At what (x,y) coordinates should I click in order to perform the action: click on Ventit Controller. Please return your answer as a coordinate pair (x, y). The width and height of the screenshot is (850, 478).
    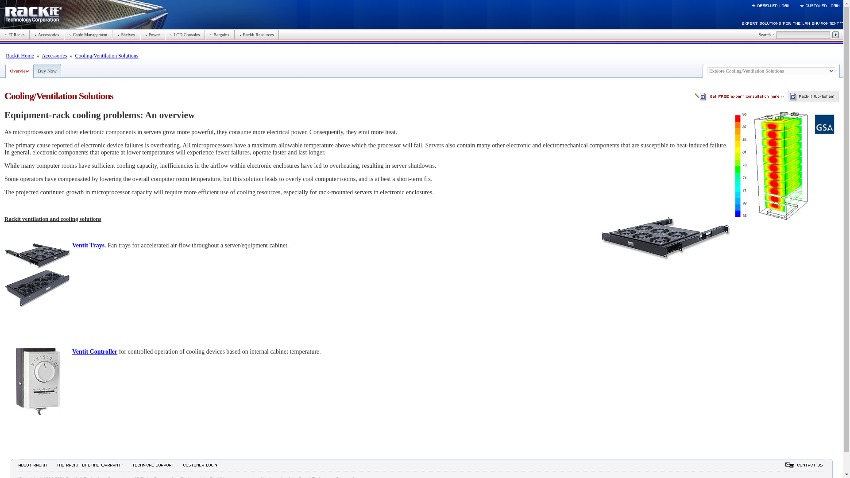
    Looking at the image, I should click on (37, 382).